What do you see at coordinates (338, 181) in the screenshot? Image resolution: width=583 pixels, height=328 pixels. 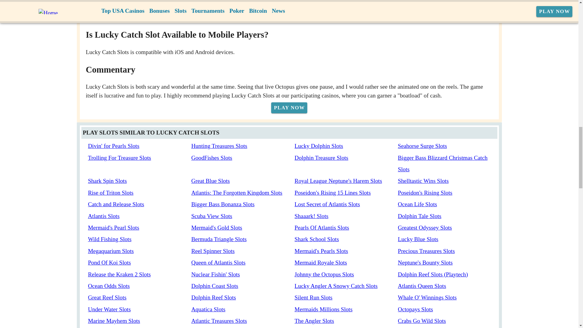 I see `Royal League Neptune's Harem Slots` at bounding box center [338, 181].